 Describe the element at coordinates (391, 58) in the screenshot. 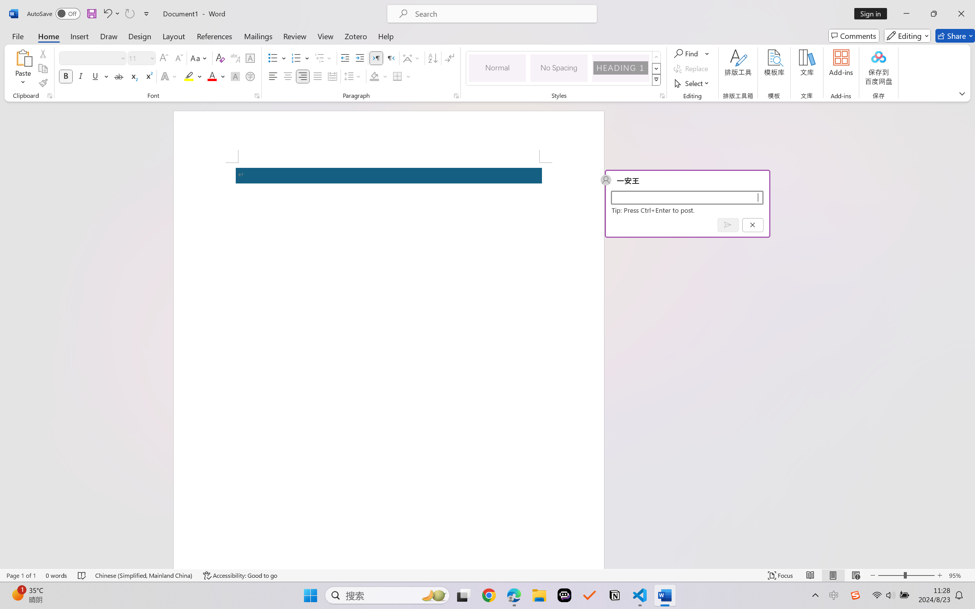

I see `Right-to-Left` at that location.